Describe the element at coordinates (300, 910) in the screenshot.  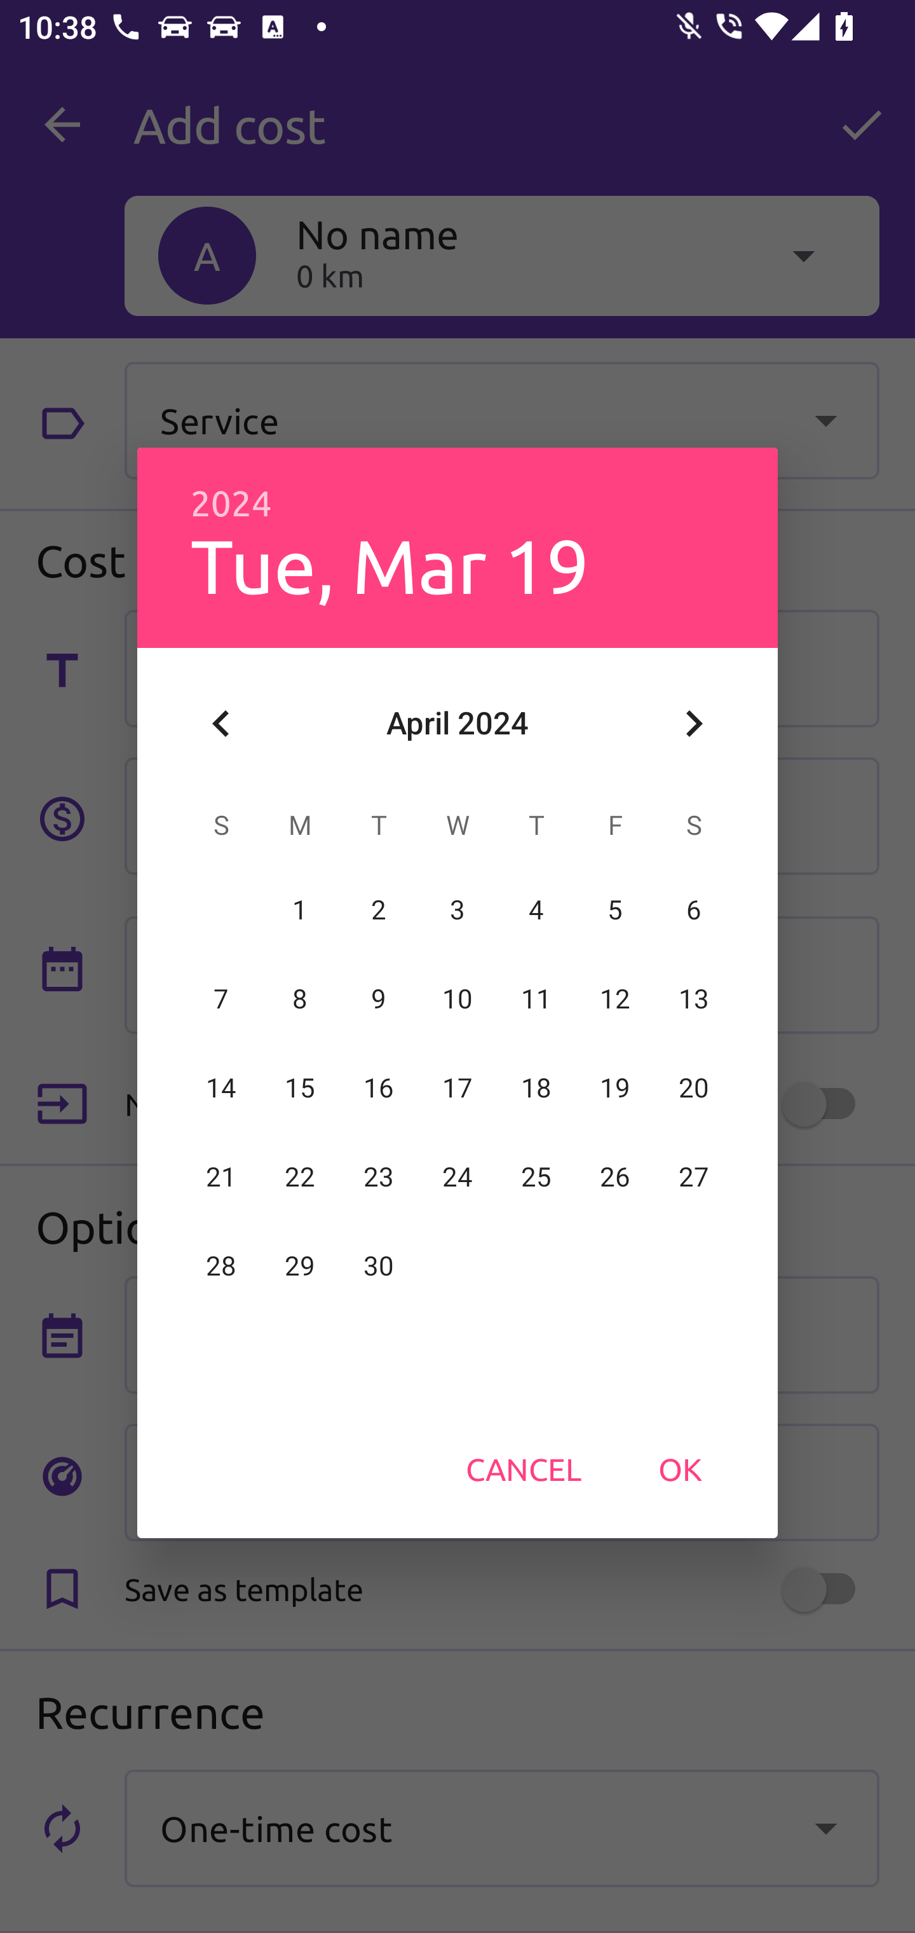
I see `1 01 April 2024` at that location.